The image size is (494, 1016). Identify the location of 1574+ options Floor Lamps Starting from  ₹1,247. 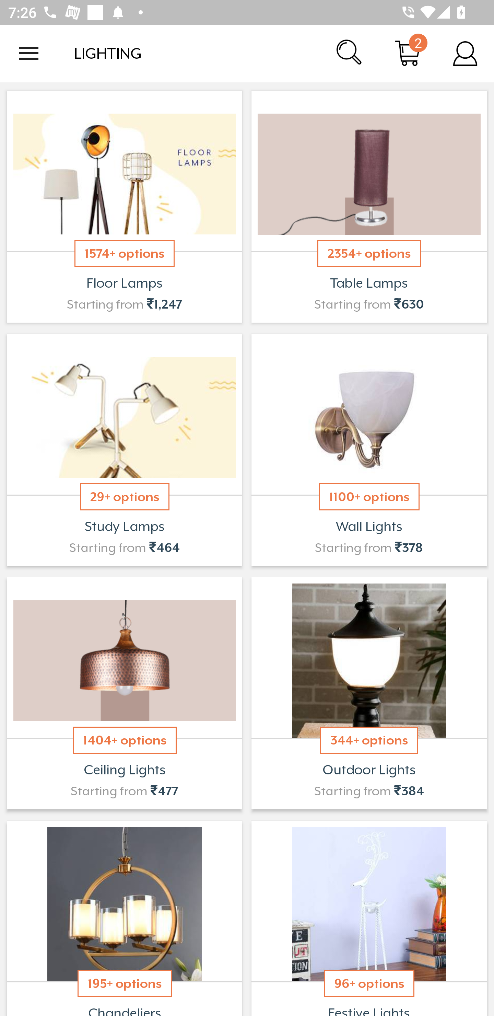
(124, 207).